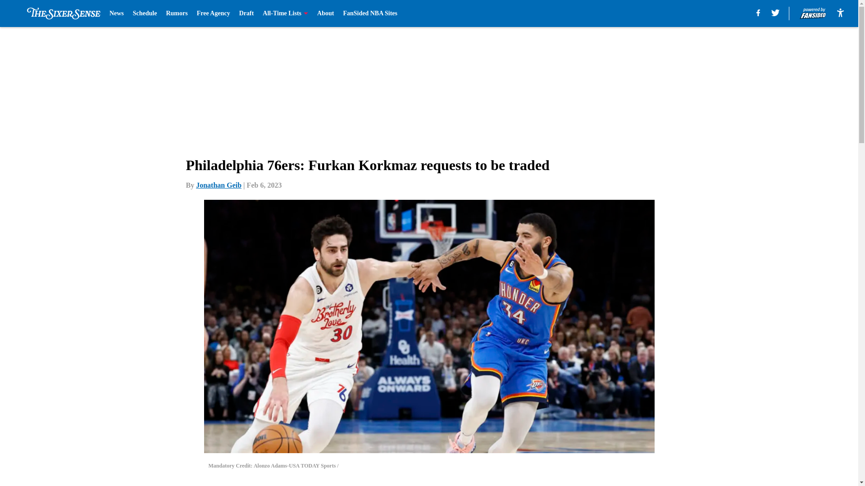 This screenshot has width=865, height=486. Describe the element at coordinates (116, 13) in the screenshot. I see `News` at that location.